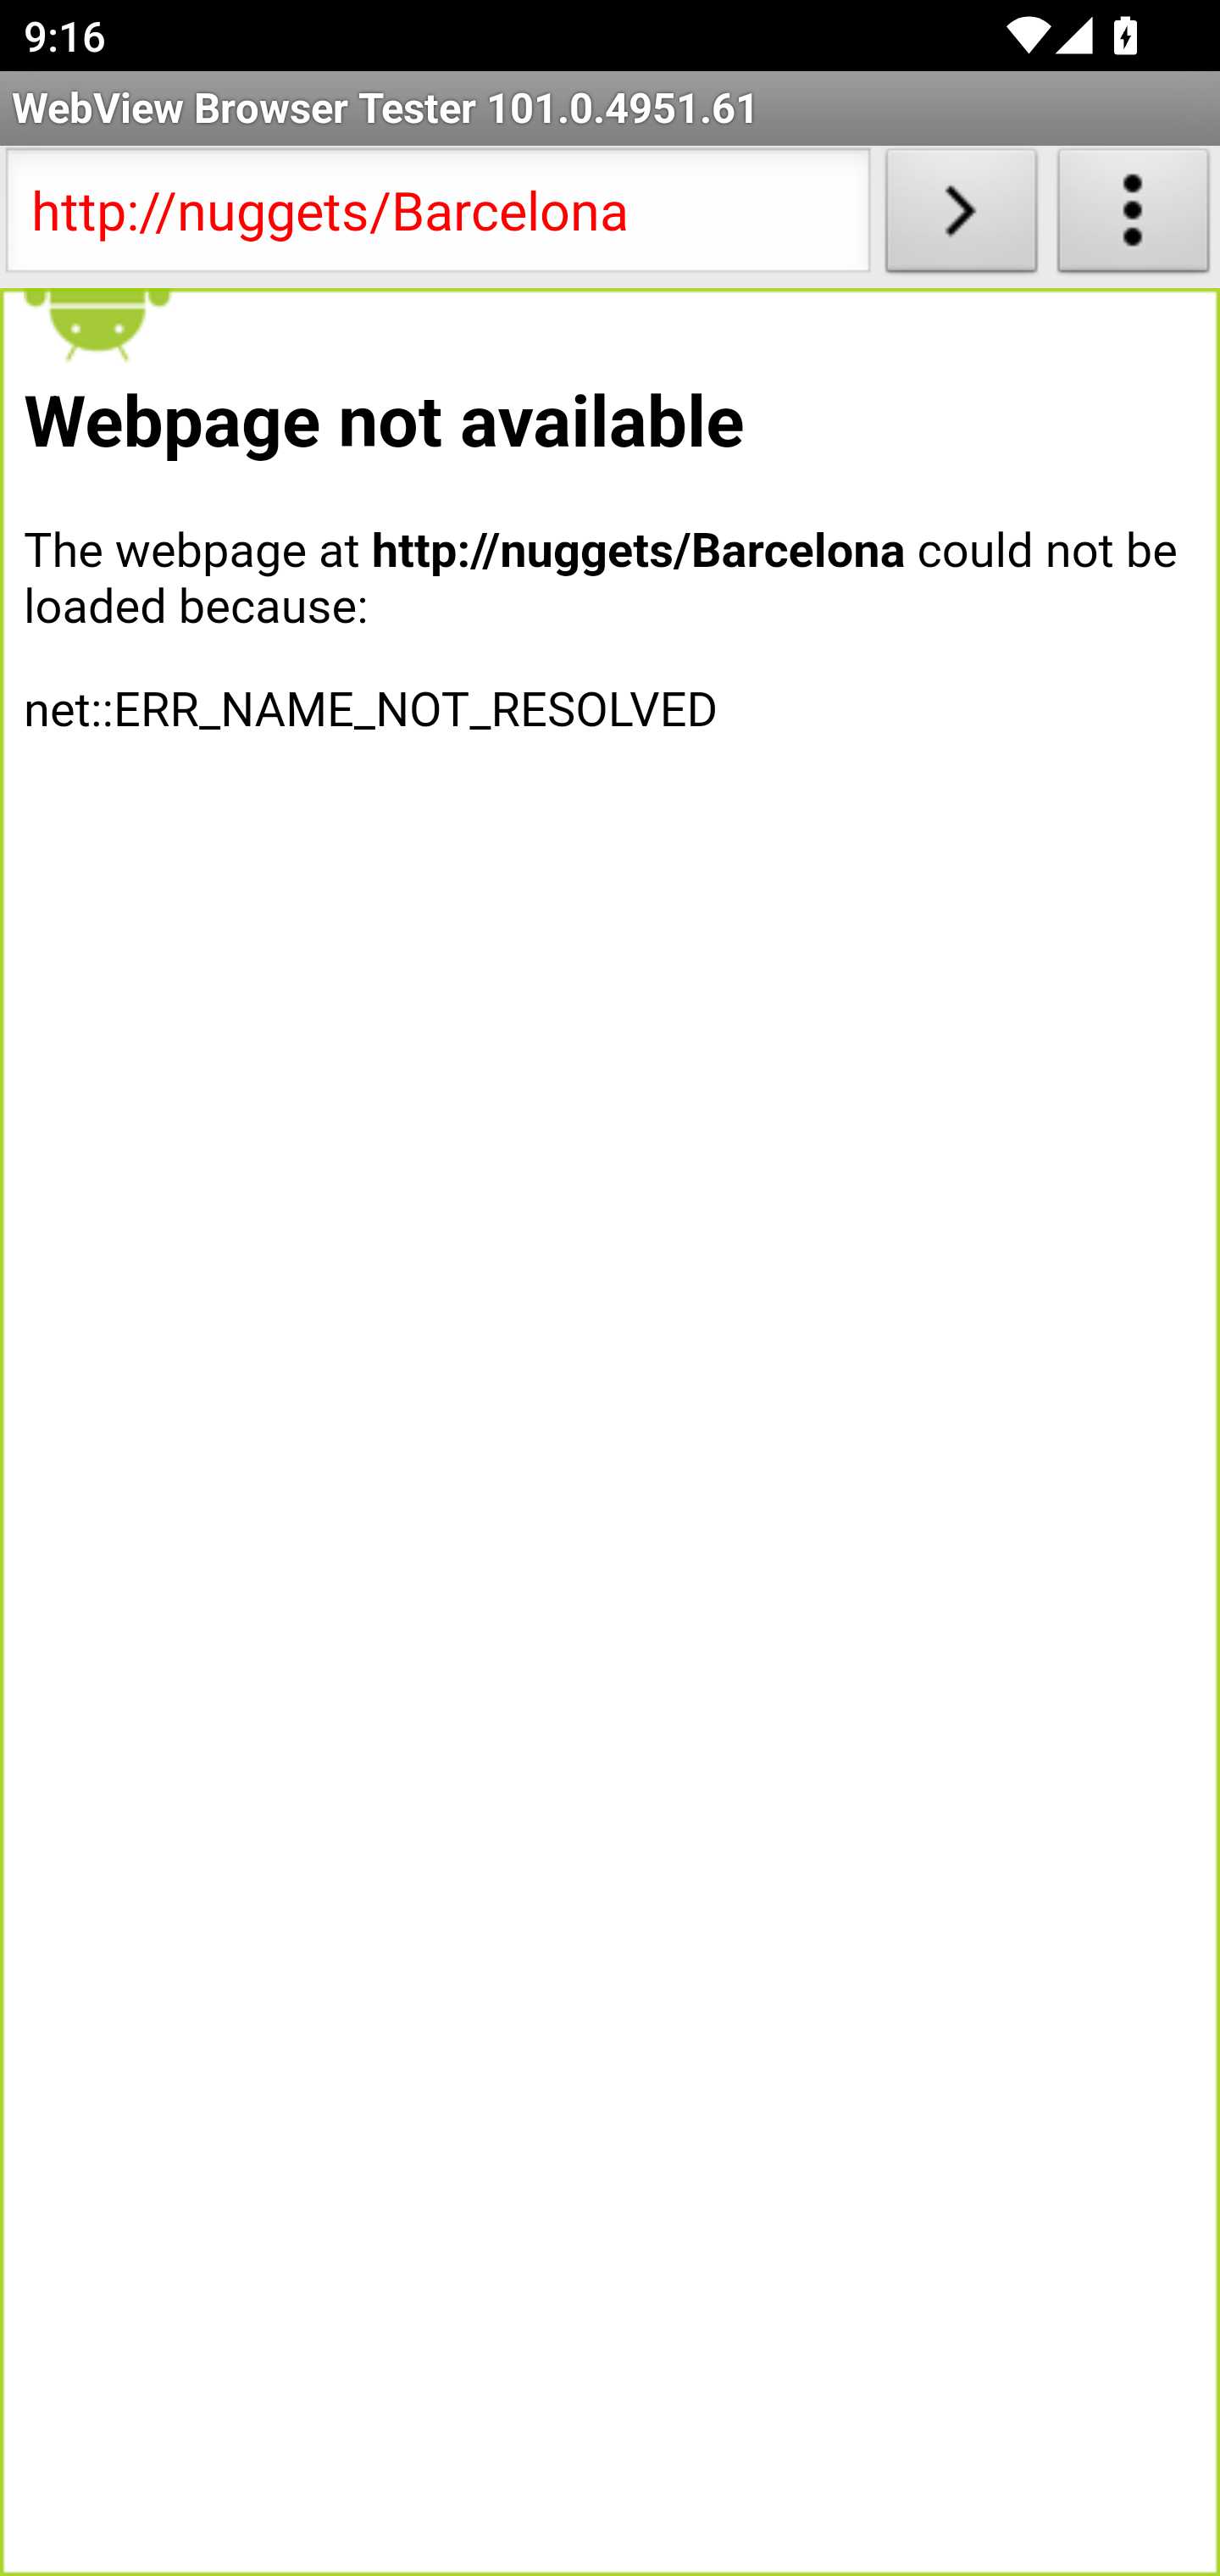  Describe the element at coordinates (1134, 217) in the screenshot. I see `About WebView` at that location.